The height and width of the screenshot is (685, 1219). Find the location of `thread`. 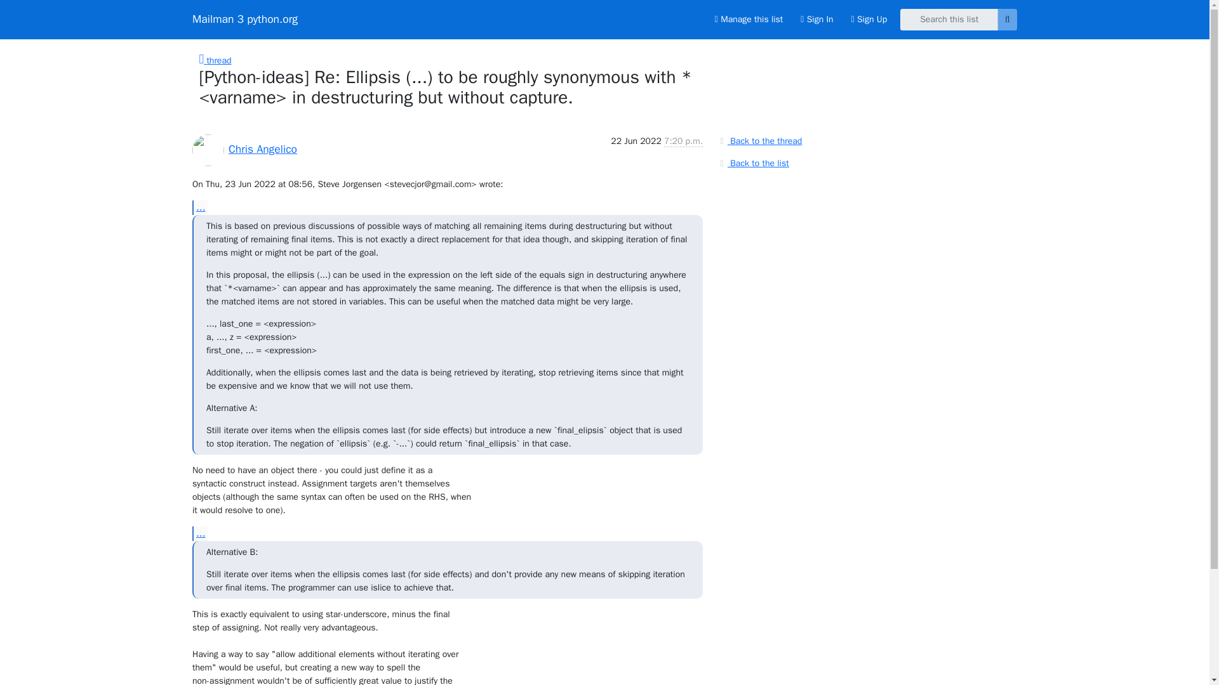

thread is located at coordinates (215, 60).